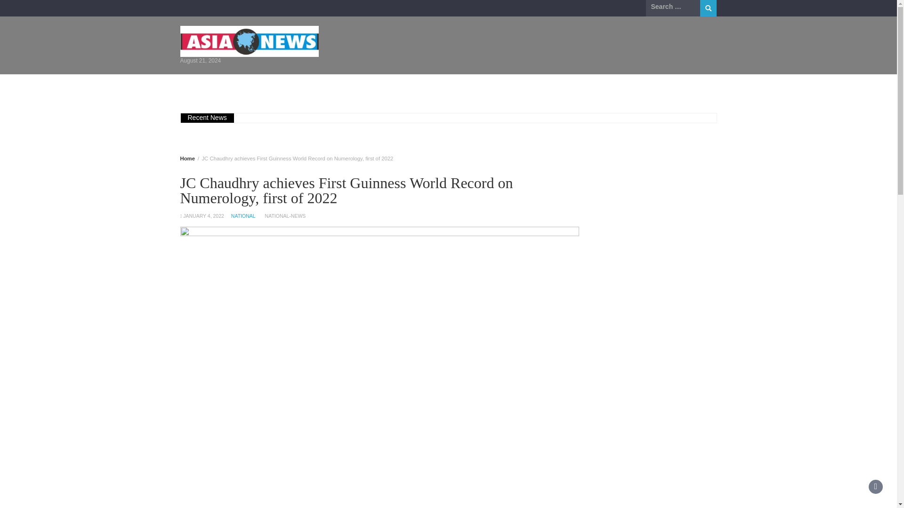  Describe the element at coordinates (673, 7) in the screenshot. I see `Search for:` at that location.